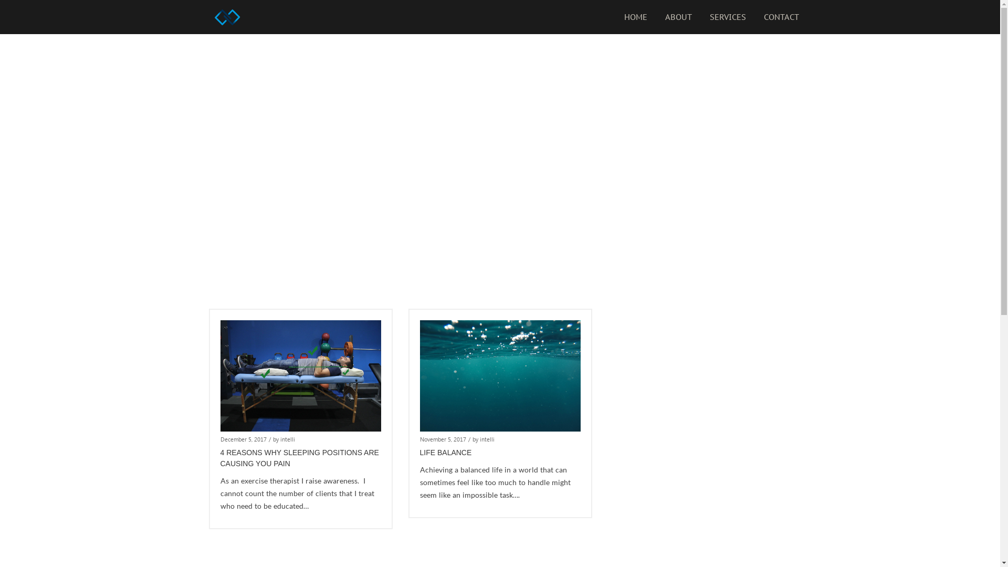 This screenshot has width=1008, height=567. What do you see at coordinates (446, 453) in the screenshot?
I see `LIFE BALANCE` at bounding box center [446, 453].